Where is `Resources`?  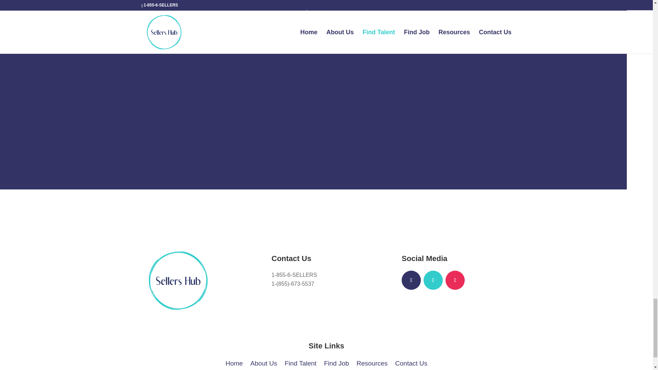
Resources is located at coordinates (372, 362).